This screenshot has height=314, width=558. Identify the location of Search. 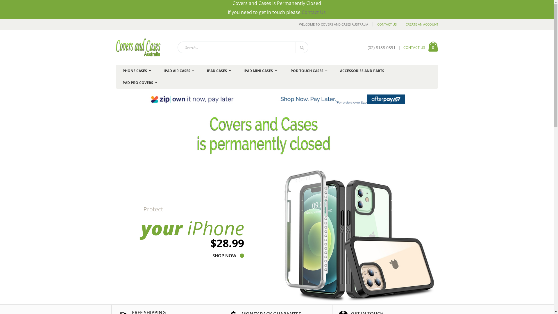
(301, 47).